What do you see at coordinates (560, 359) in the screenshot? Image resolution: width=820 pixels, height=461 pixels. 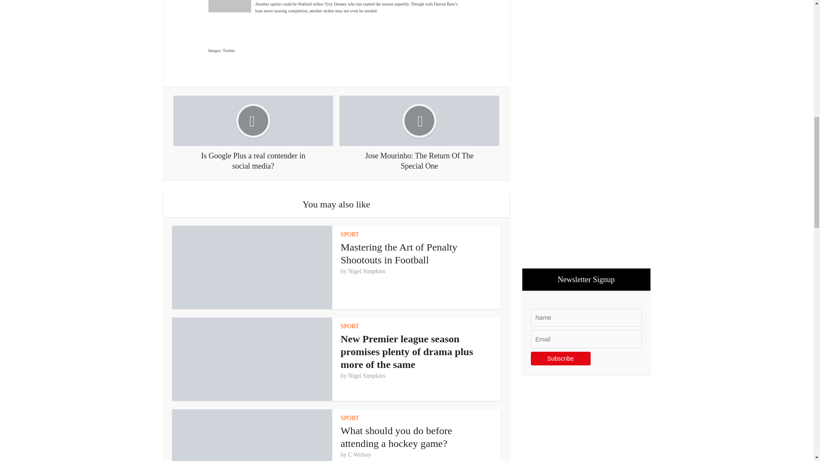 I see `Subscribe` at bounding box center [560, 359].